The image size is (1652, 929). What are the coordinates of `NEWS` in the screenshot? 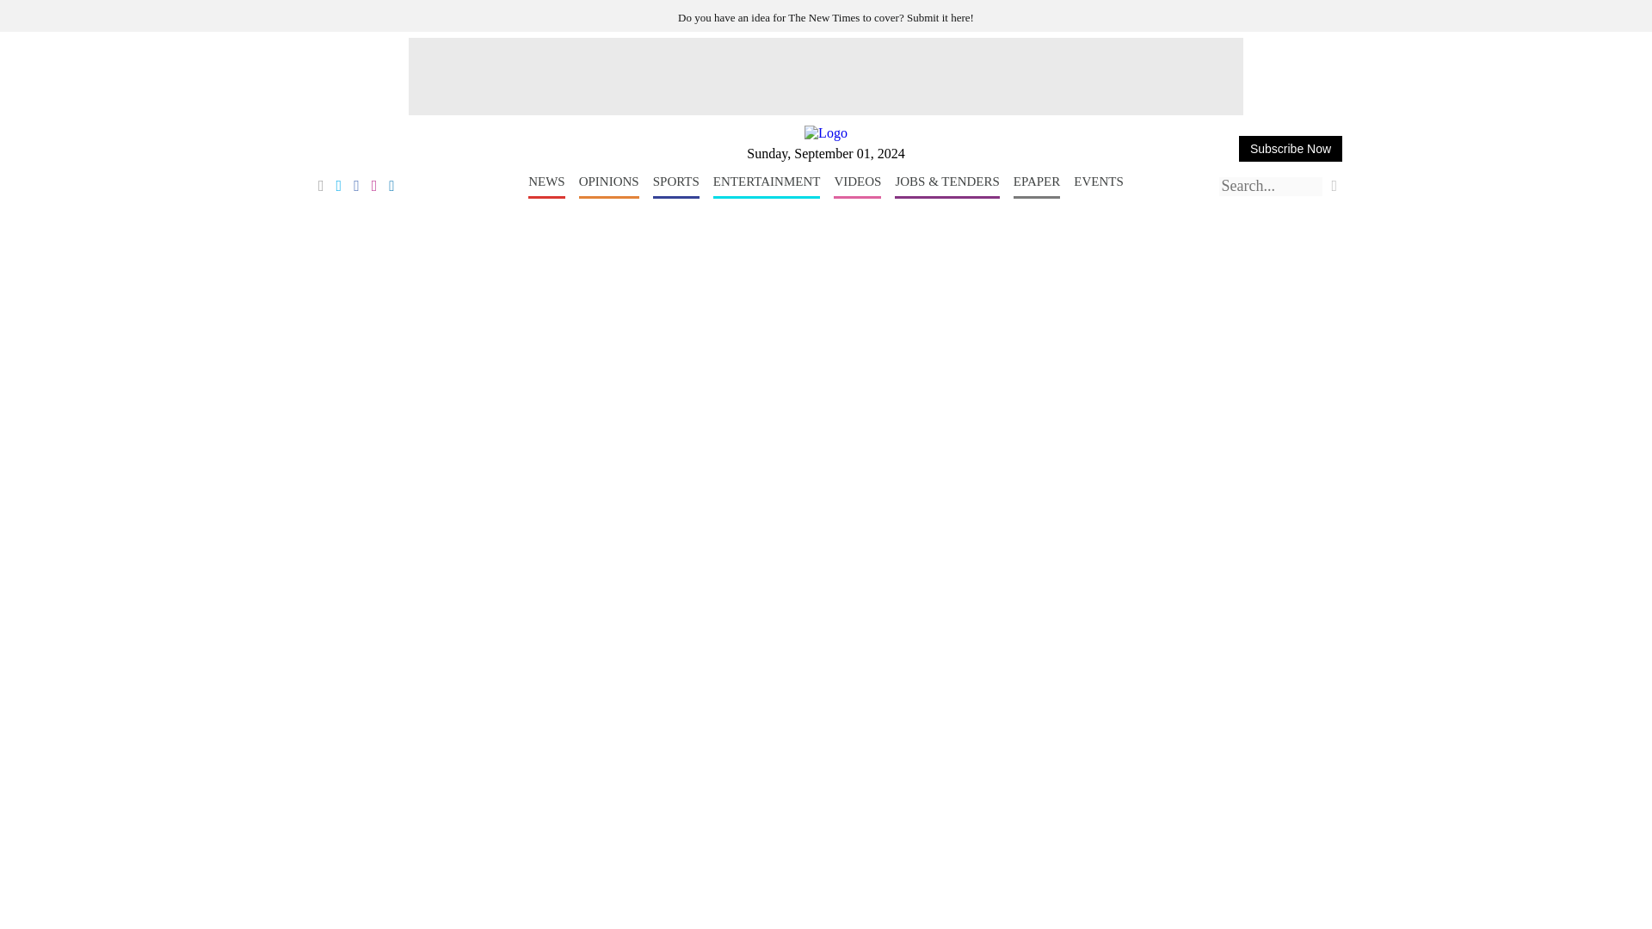 It's located at (546, 187).